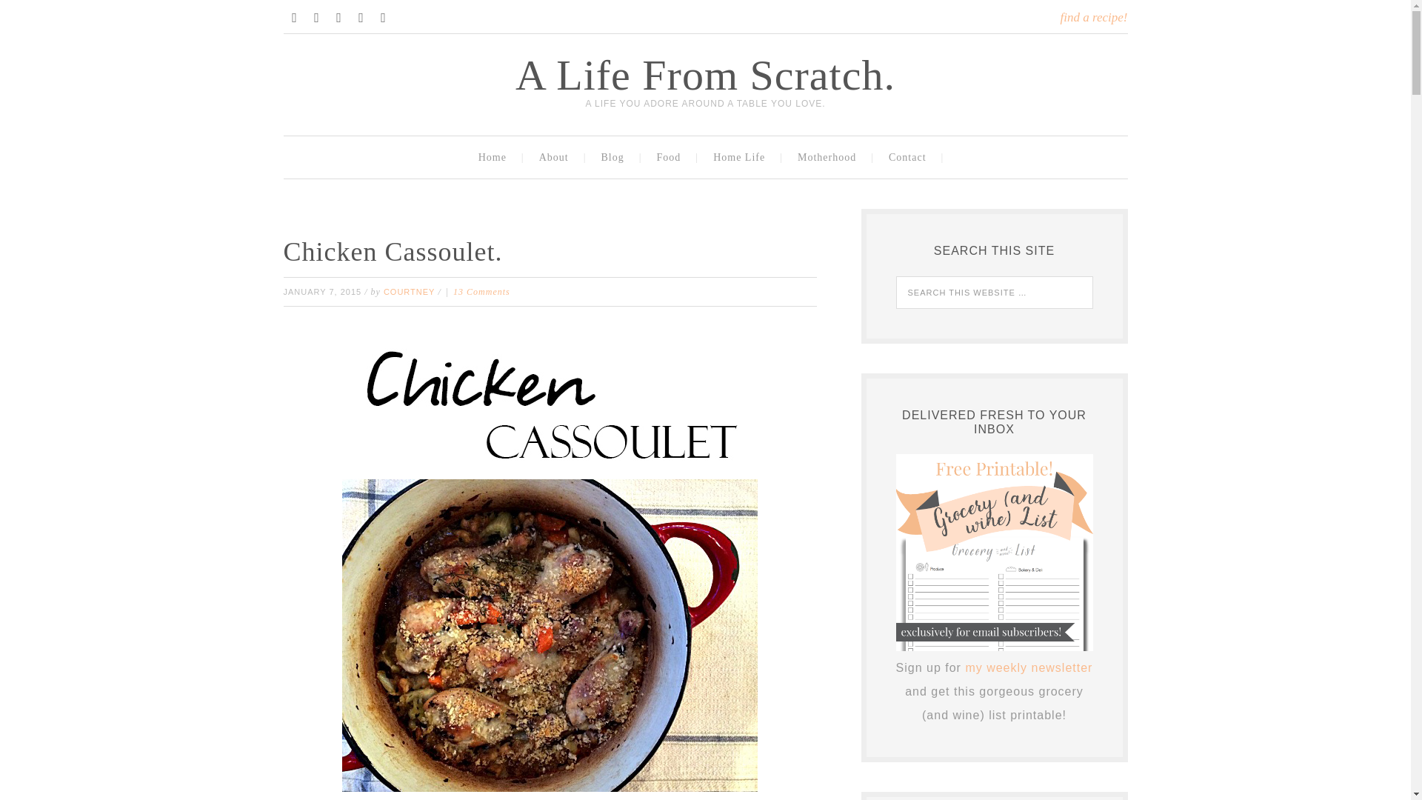 This screenshot has width=1422, height=800. I want to click on About, so click(557, 157).